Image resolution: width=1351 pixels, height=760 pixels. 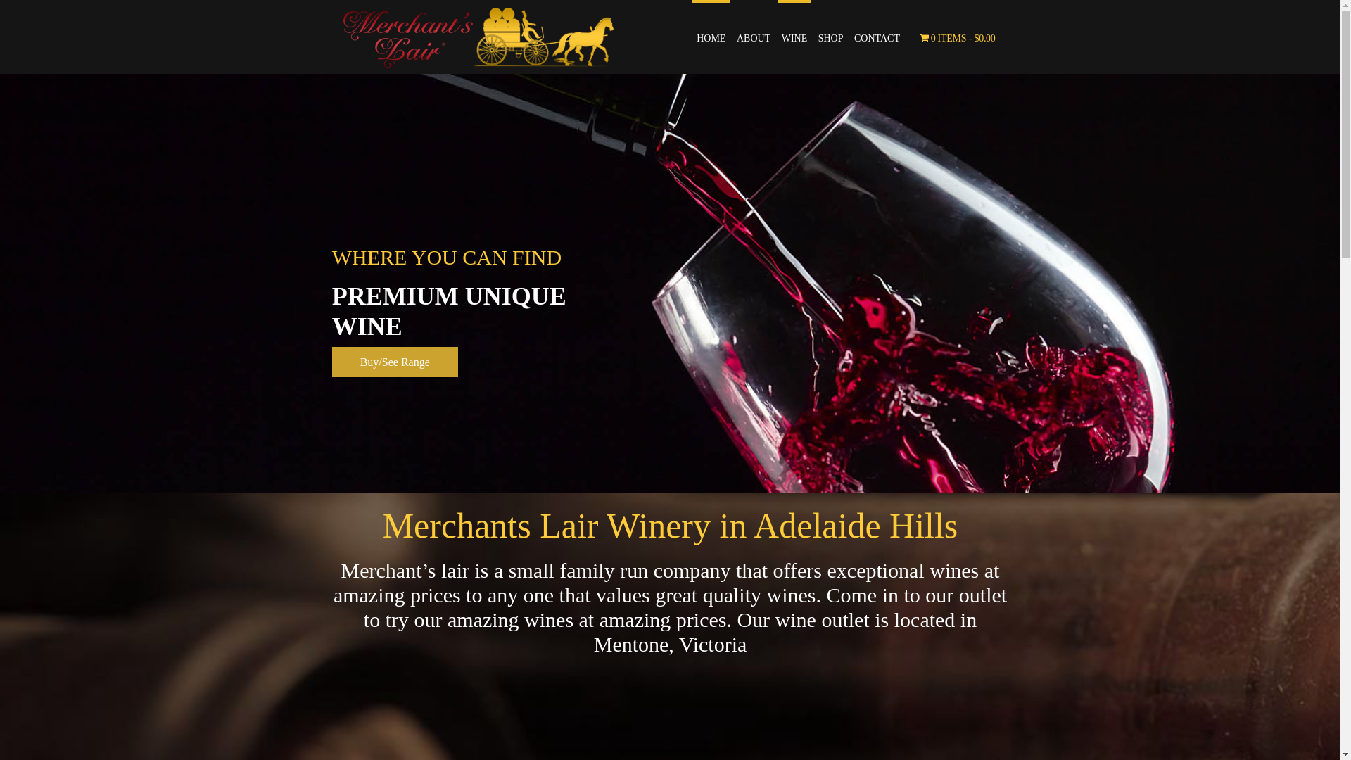 I want to click on WINE, so click(x=795, y=37).